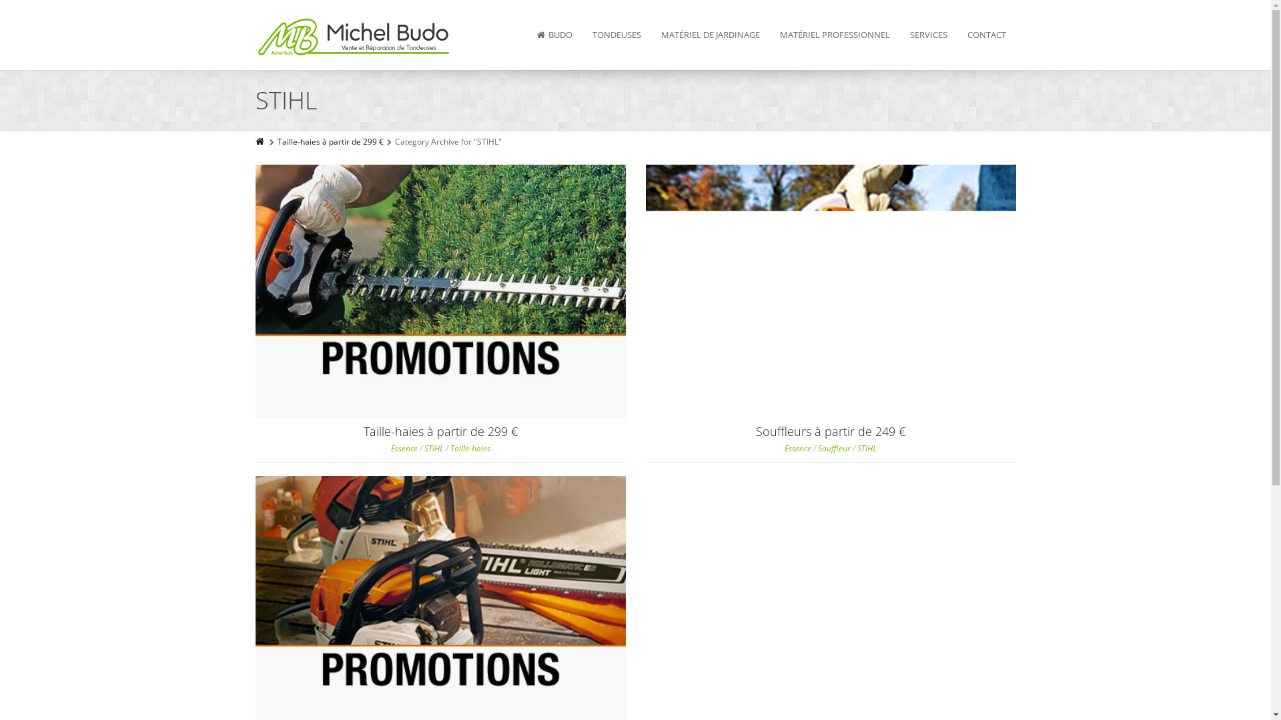 This screenshot has width=1281, height=720. I want to click on Budo SCRL, so click(355, 40).